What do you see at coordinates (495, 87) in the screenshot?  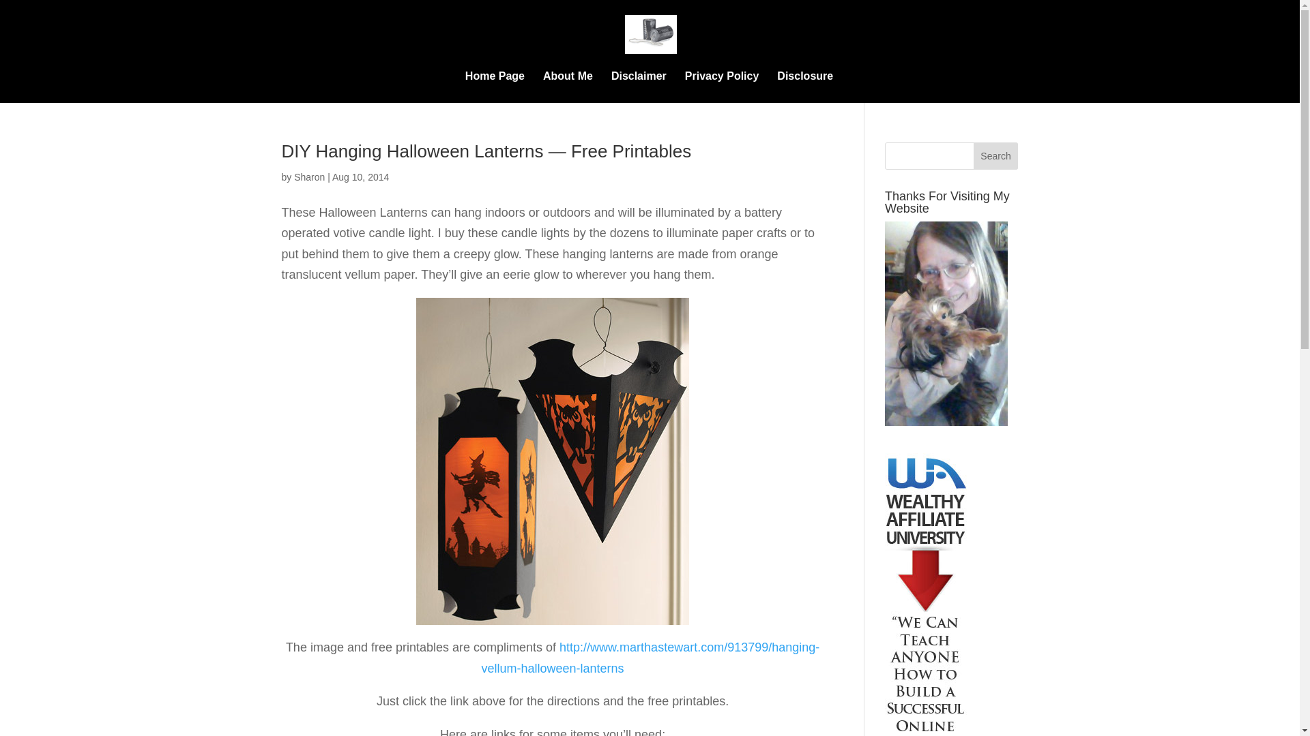 I see `Home Page` at bounding box center [495, 87].